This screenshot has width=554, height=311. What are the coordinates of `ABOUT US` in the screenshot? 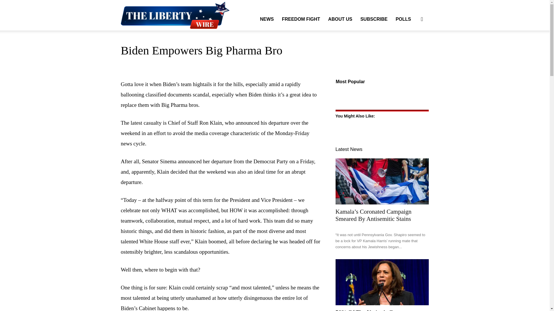 It's located at (340, 19).